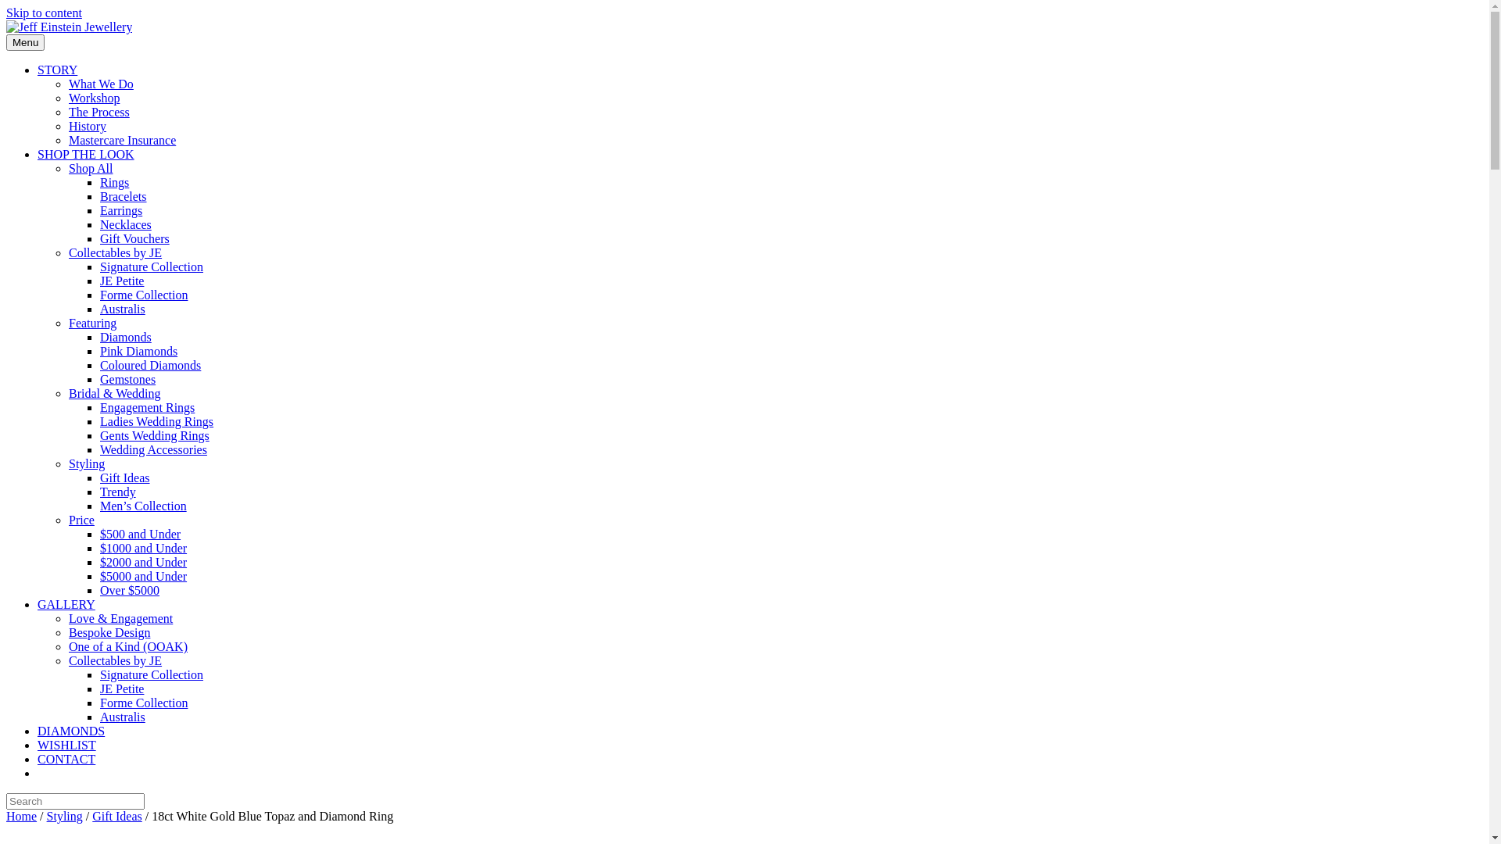  What do you see at coordinates (152, 675) in the screenshot?
I see `Signature Collection` at bounding box center [152, 675].